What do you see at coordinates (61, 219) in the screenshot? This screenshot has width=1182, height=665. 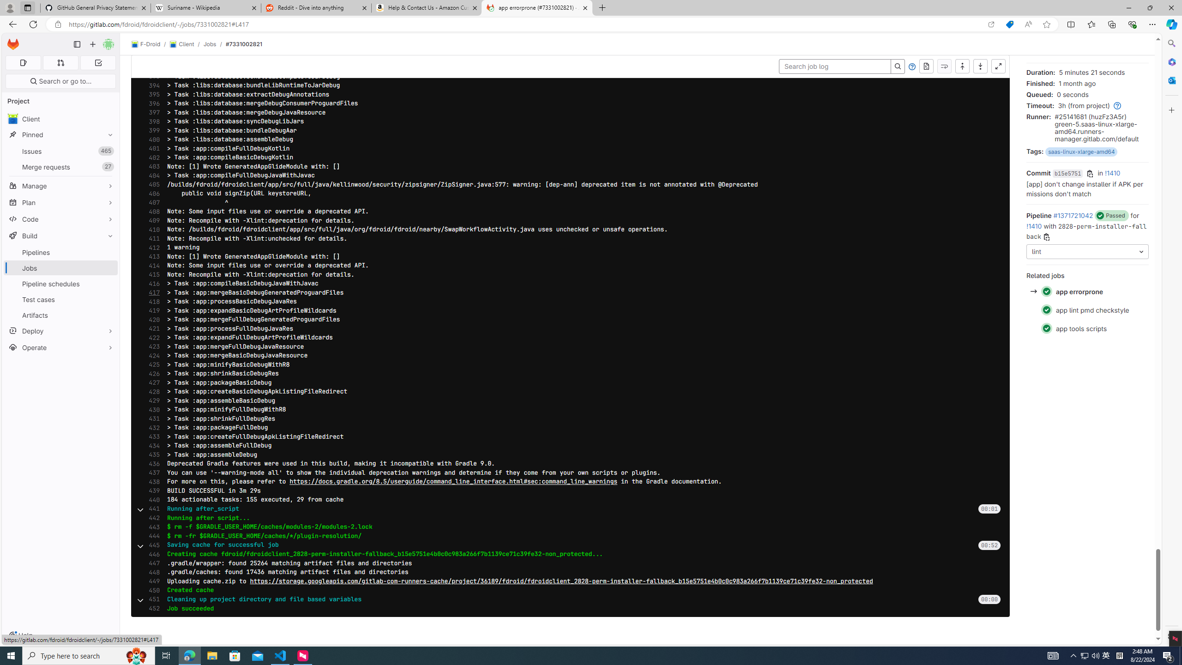 I see `Code` at bounding box center [61, 219].